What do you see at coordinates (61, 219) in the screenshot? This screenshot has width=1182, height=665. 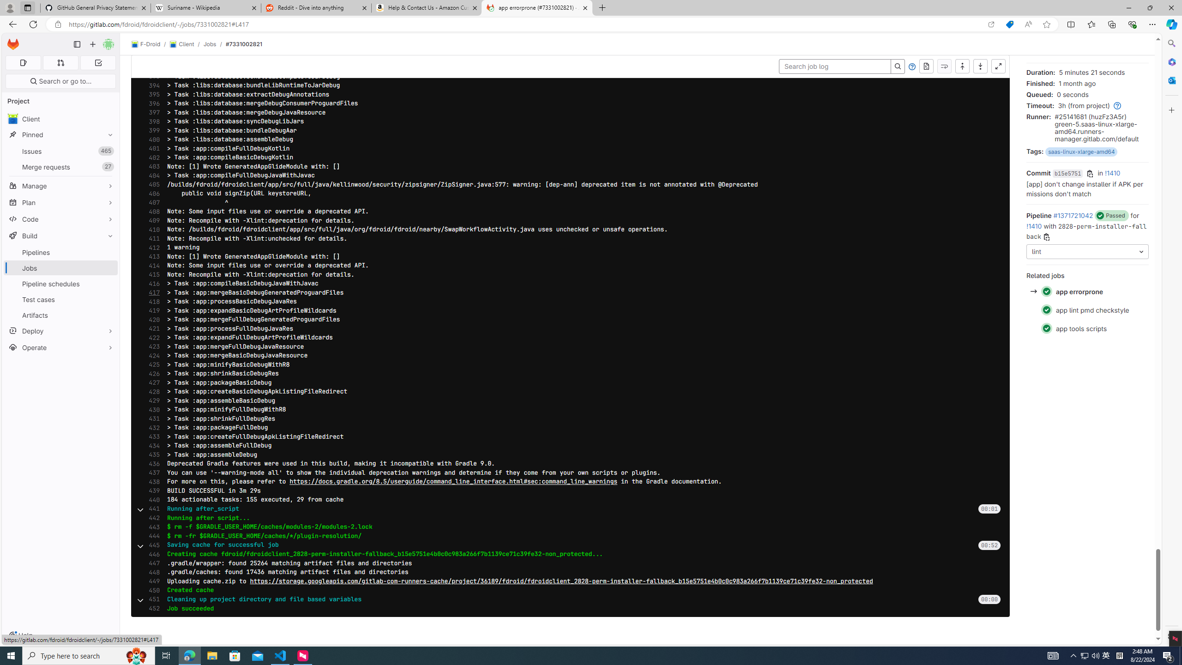 I see `Code` at bounding box center [61, 219].